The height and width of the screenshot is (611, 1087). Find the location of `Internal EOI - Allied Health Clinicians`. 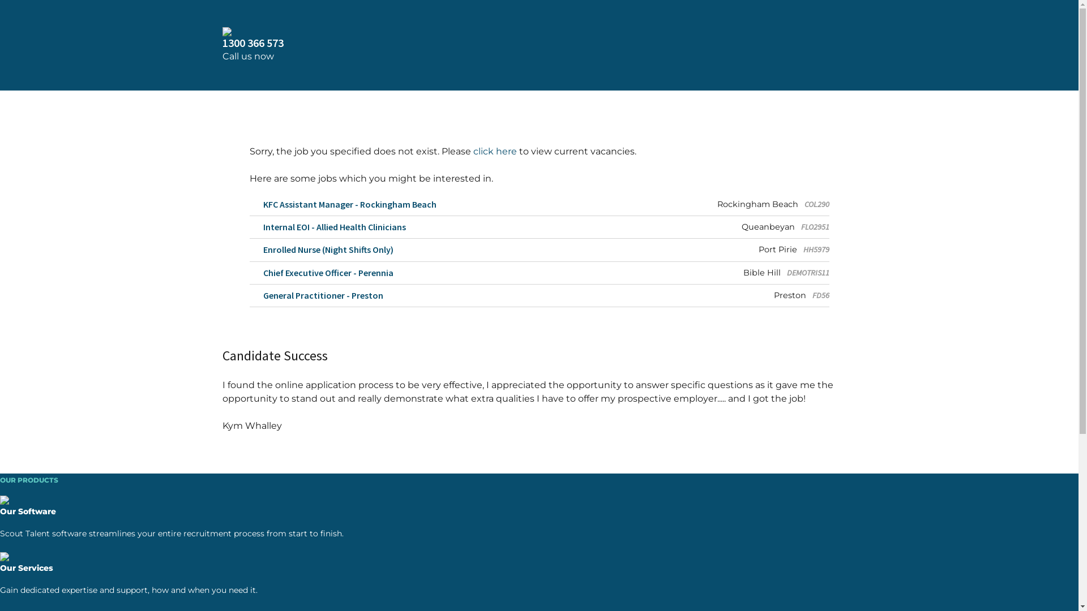

Internal EOI - Allied Health Clinicians is located at coordinates (327, 227).